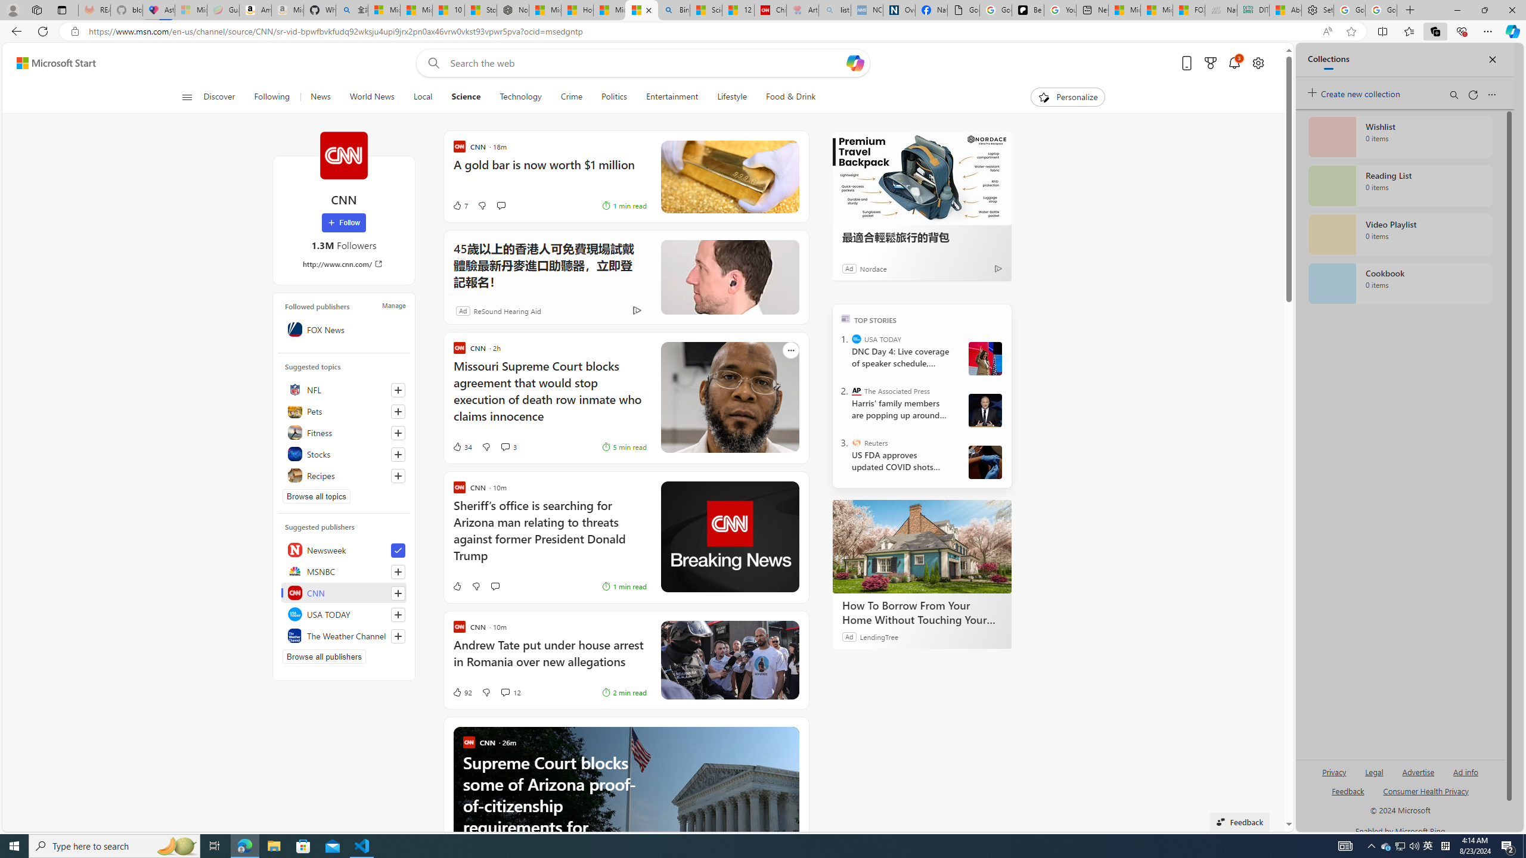  What do you see at coordinates (845, 318) in the screenshot?
I see `TOP` at bounding box center [845, 318].